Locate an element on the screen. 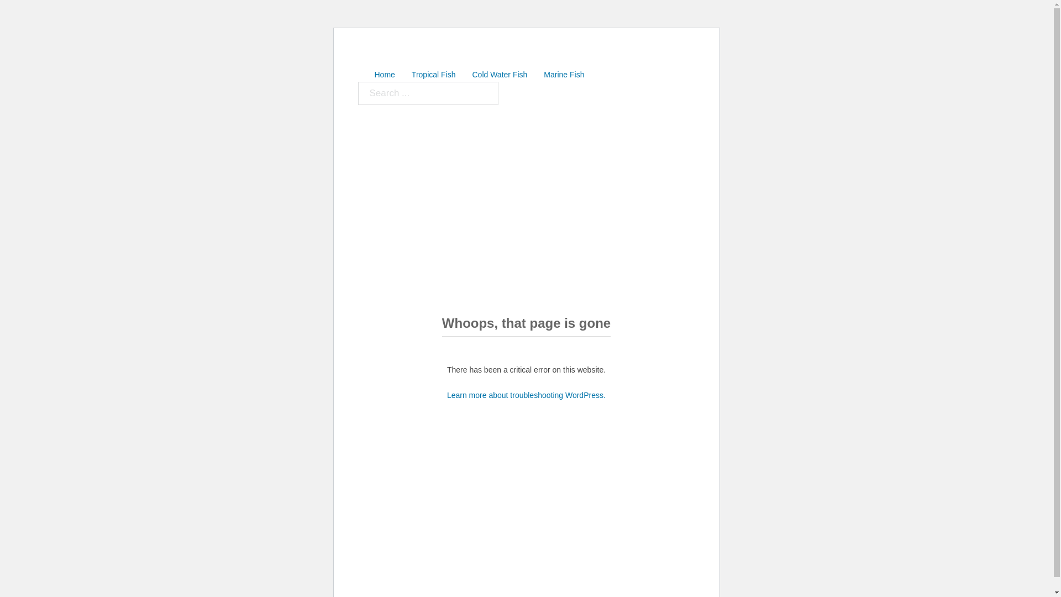  Search is located at coordinates (357, 82).